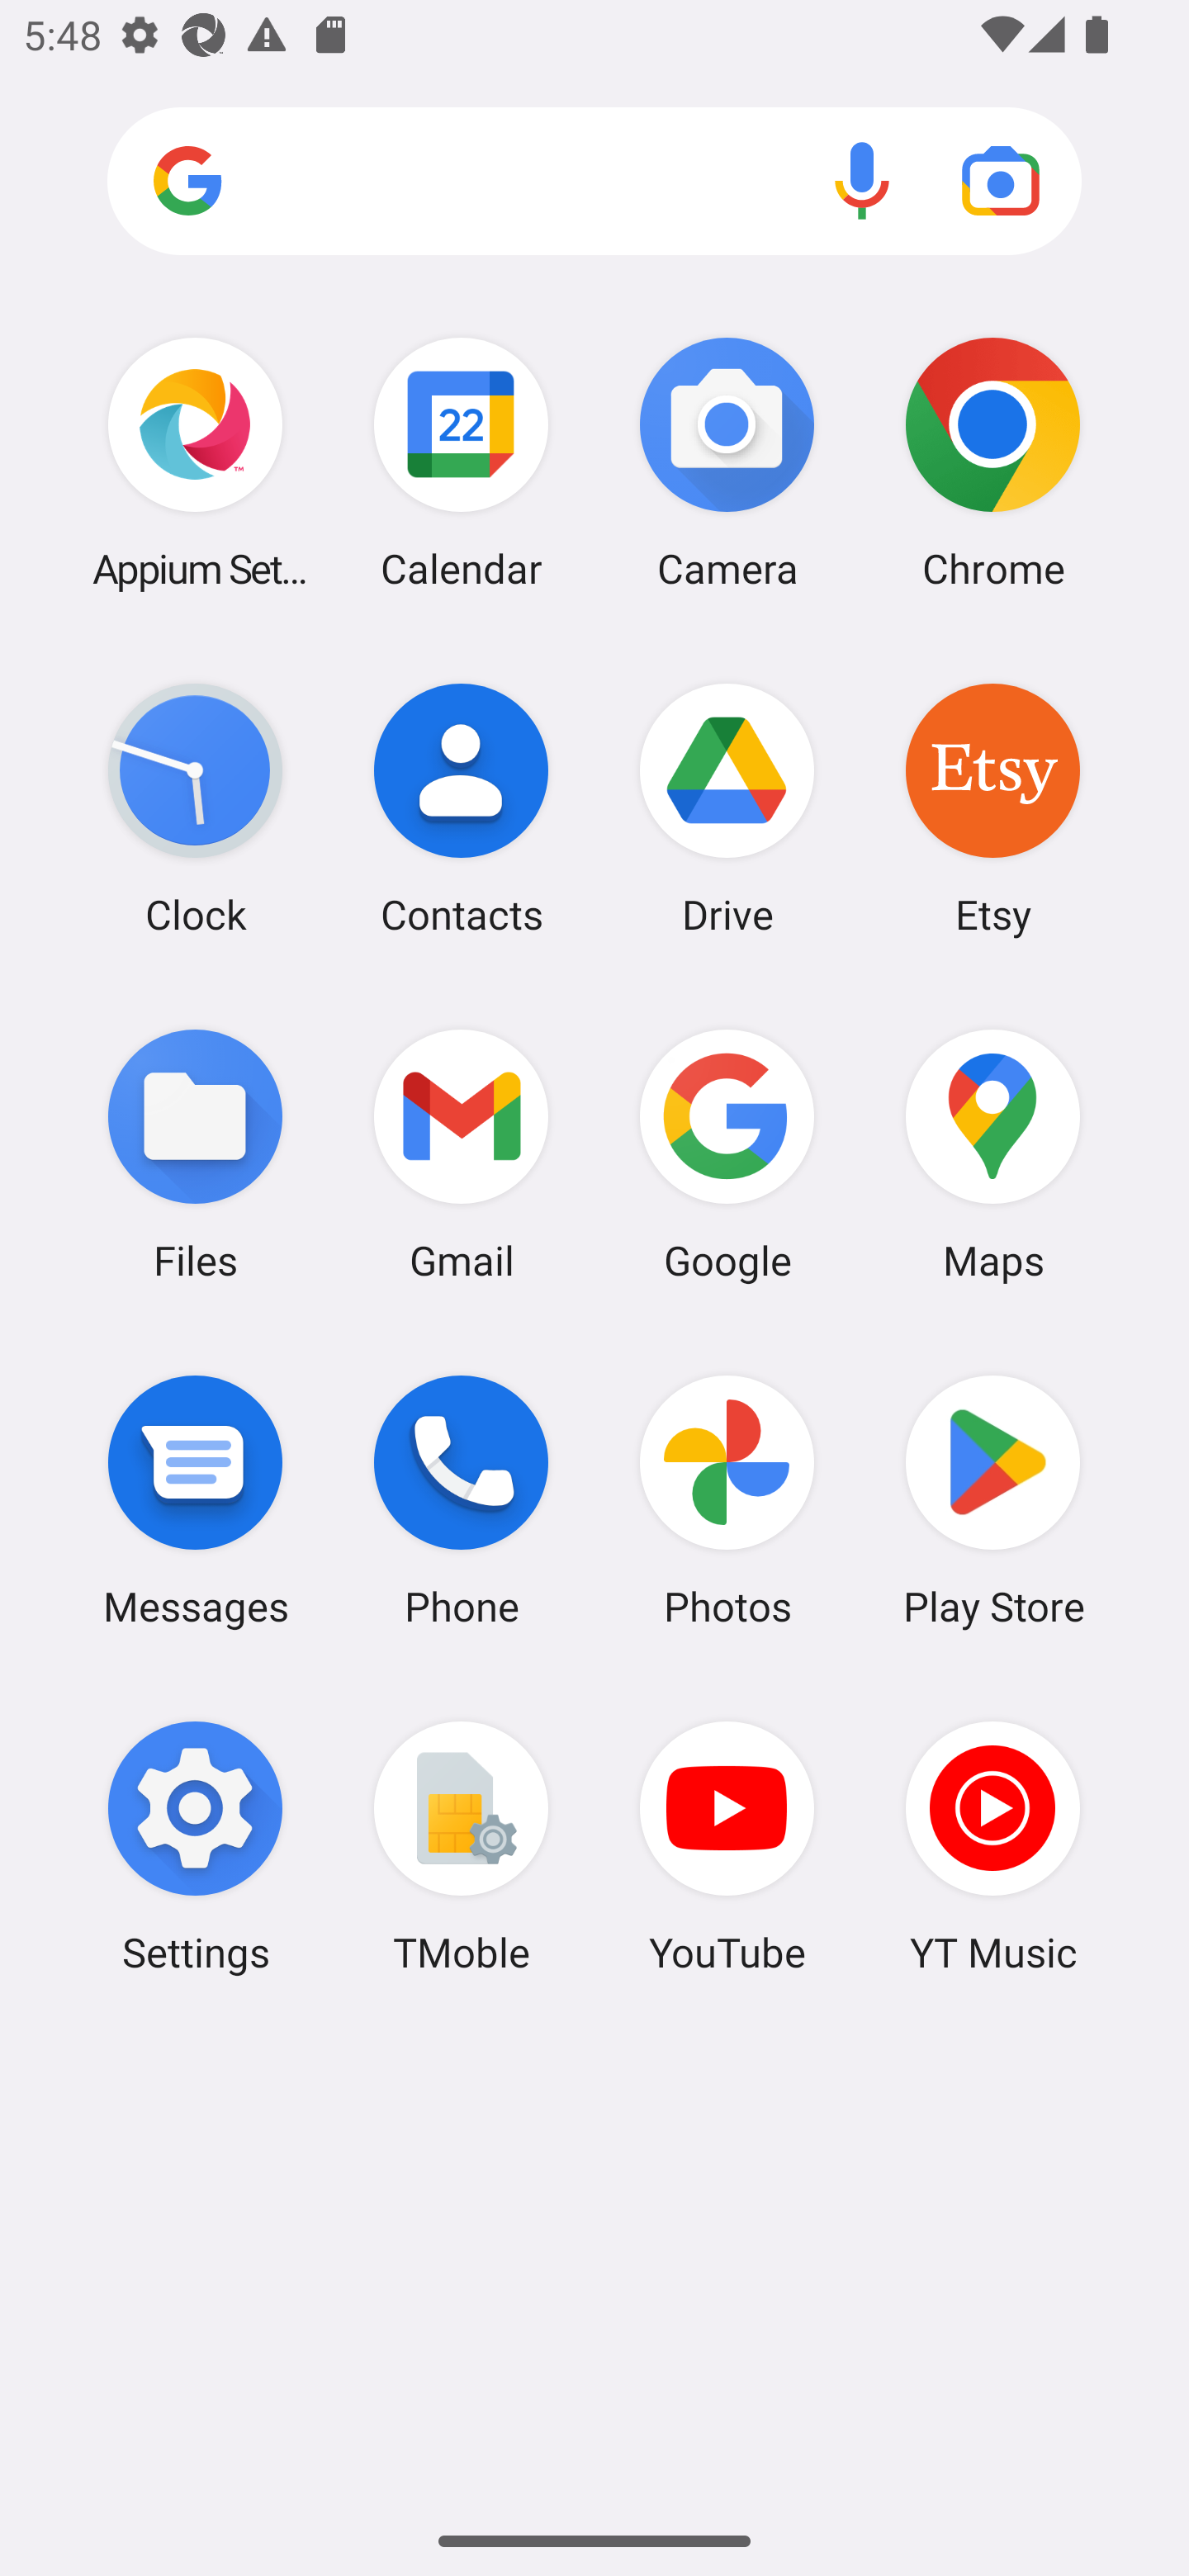 This screenshot has width=1189, height=2576. Describe the element at coordinates (992, 1500) in the screenshot. I see `Play Store` at that location.